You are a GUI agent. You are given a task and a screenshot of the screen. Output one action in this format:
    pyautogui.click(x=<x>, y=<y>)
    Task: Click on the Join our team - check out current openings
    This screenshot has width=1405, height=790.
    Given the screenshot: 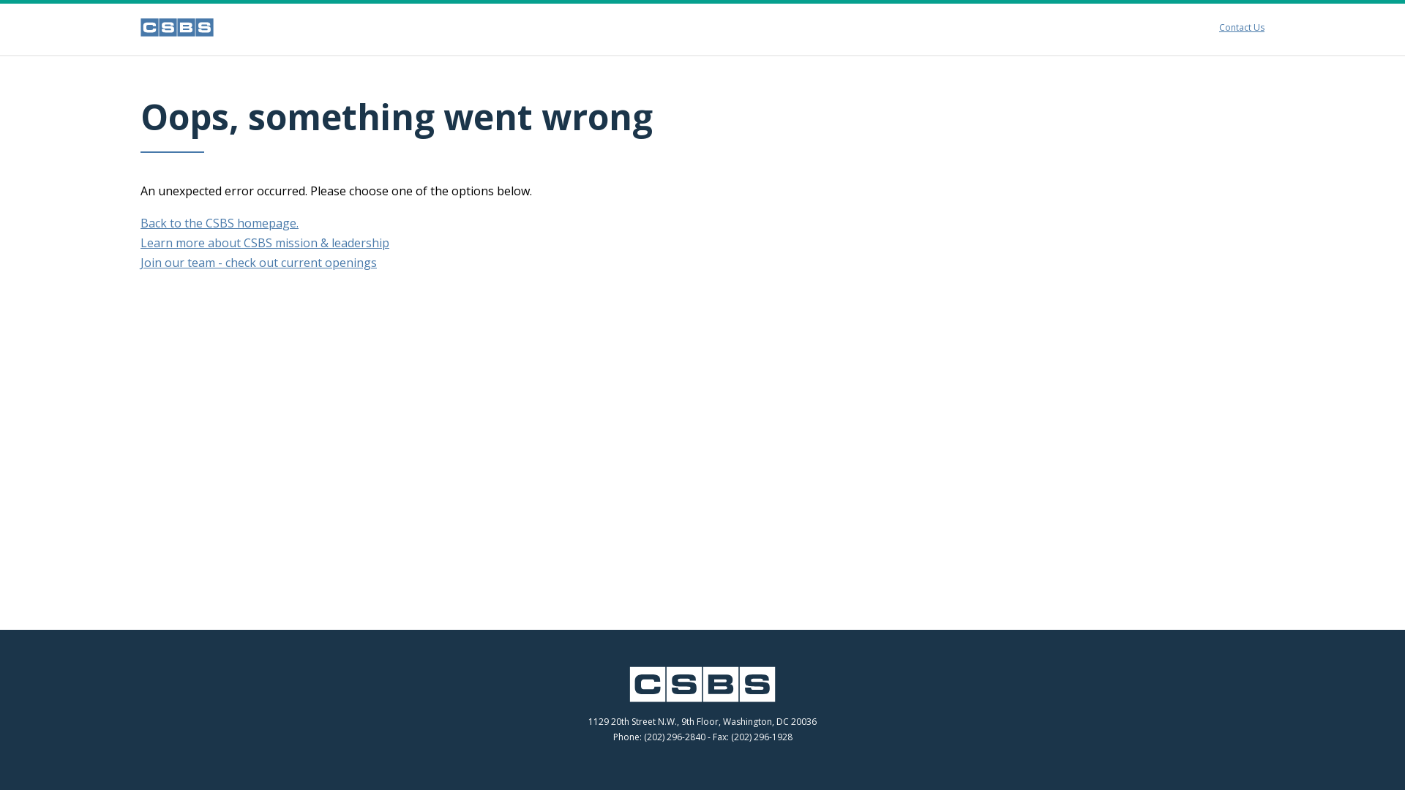 What is the action you would take?
    pyautogui.click(x=258, y=262)
    